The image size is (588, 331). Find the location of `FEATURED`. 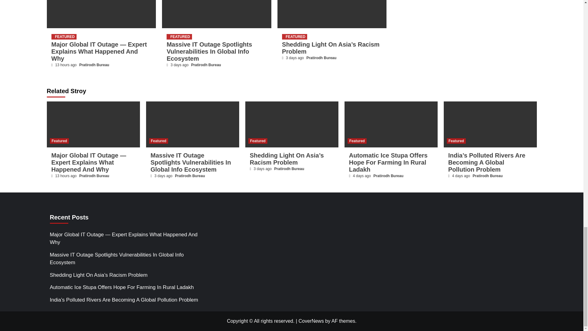

FEATURED is located at coordinates (295, 37).